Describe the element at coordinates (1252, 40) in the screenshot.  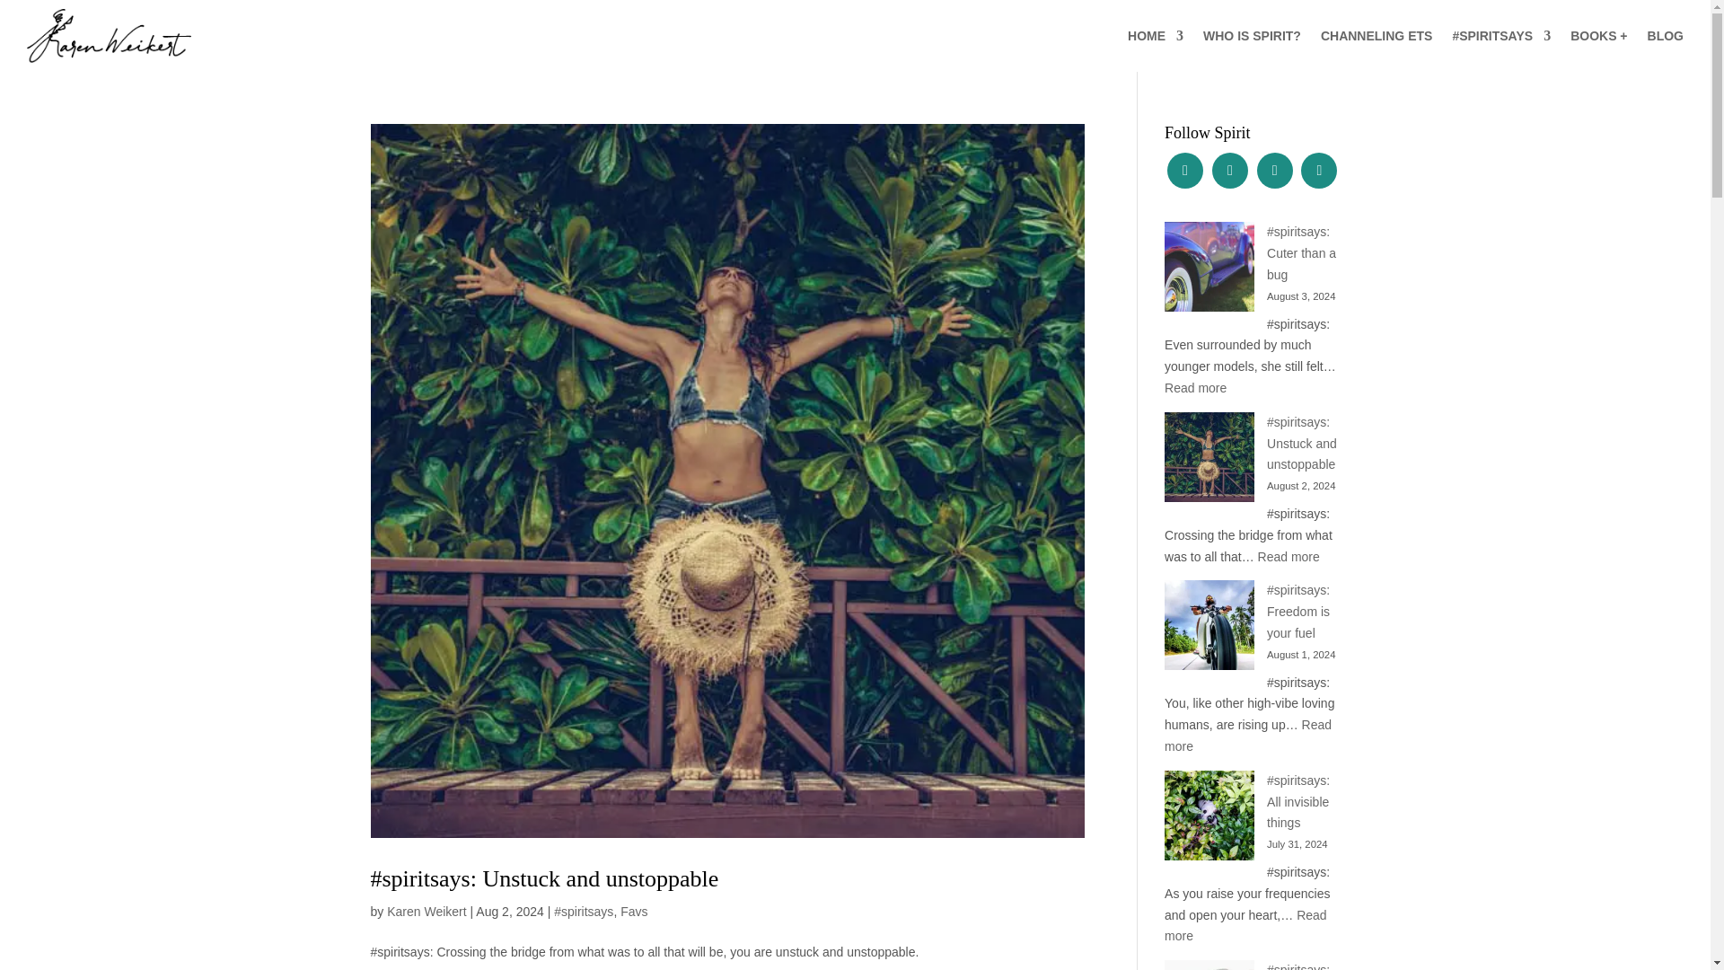
I see `WHO IS SPIRIT?` at that location.